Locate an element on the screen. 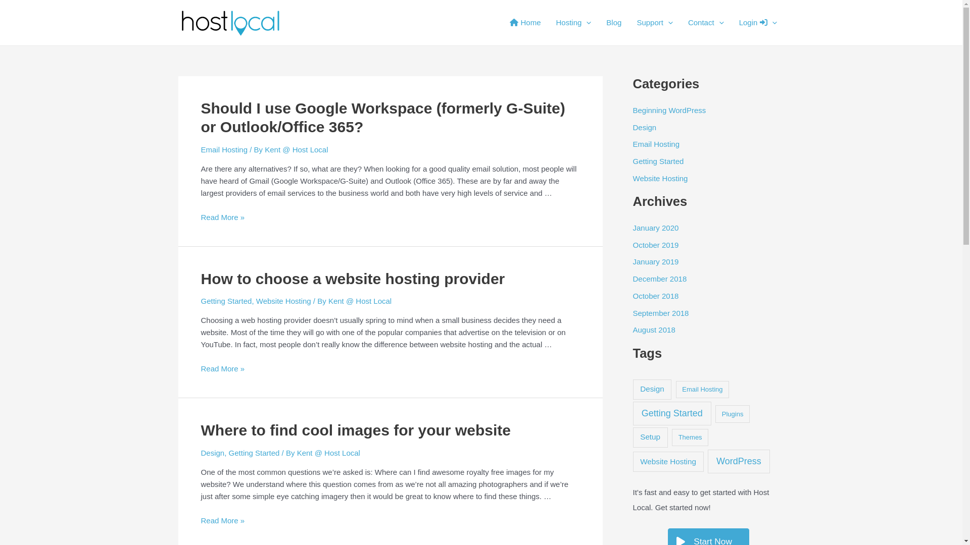 The image size is (970, 545). Design is located at coordinates (645, 127).